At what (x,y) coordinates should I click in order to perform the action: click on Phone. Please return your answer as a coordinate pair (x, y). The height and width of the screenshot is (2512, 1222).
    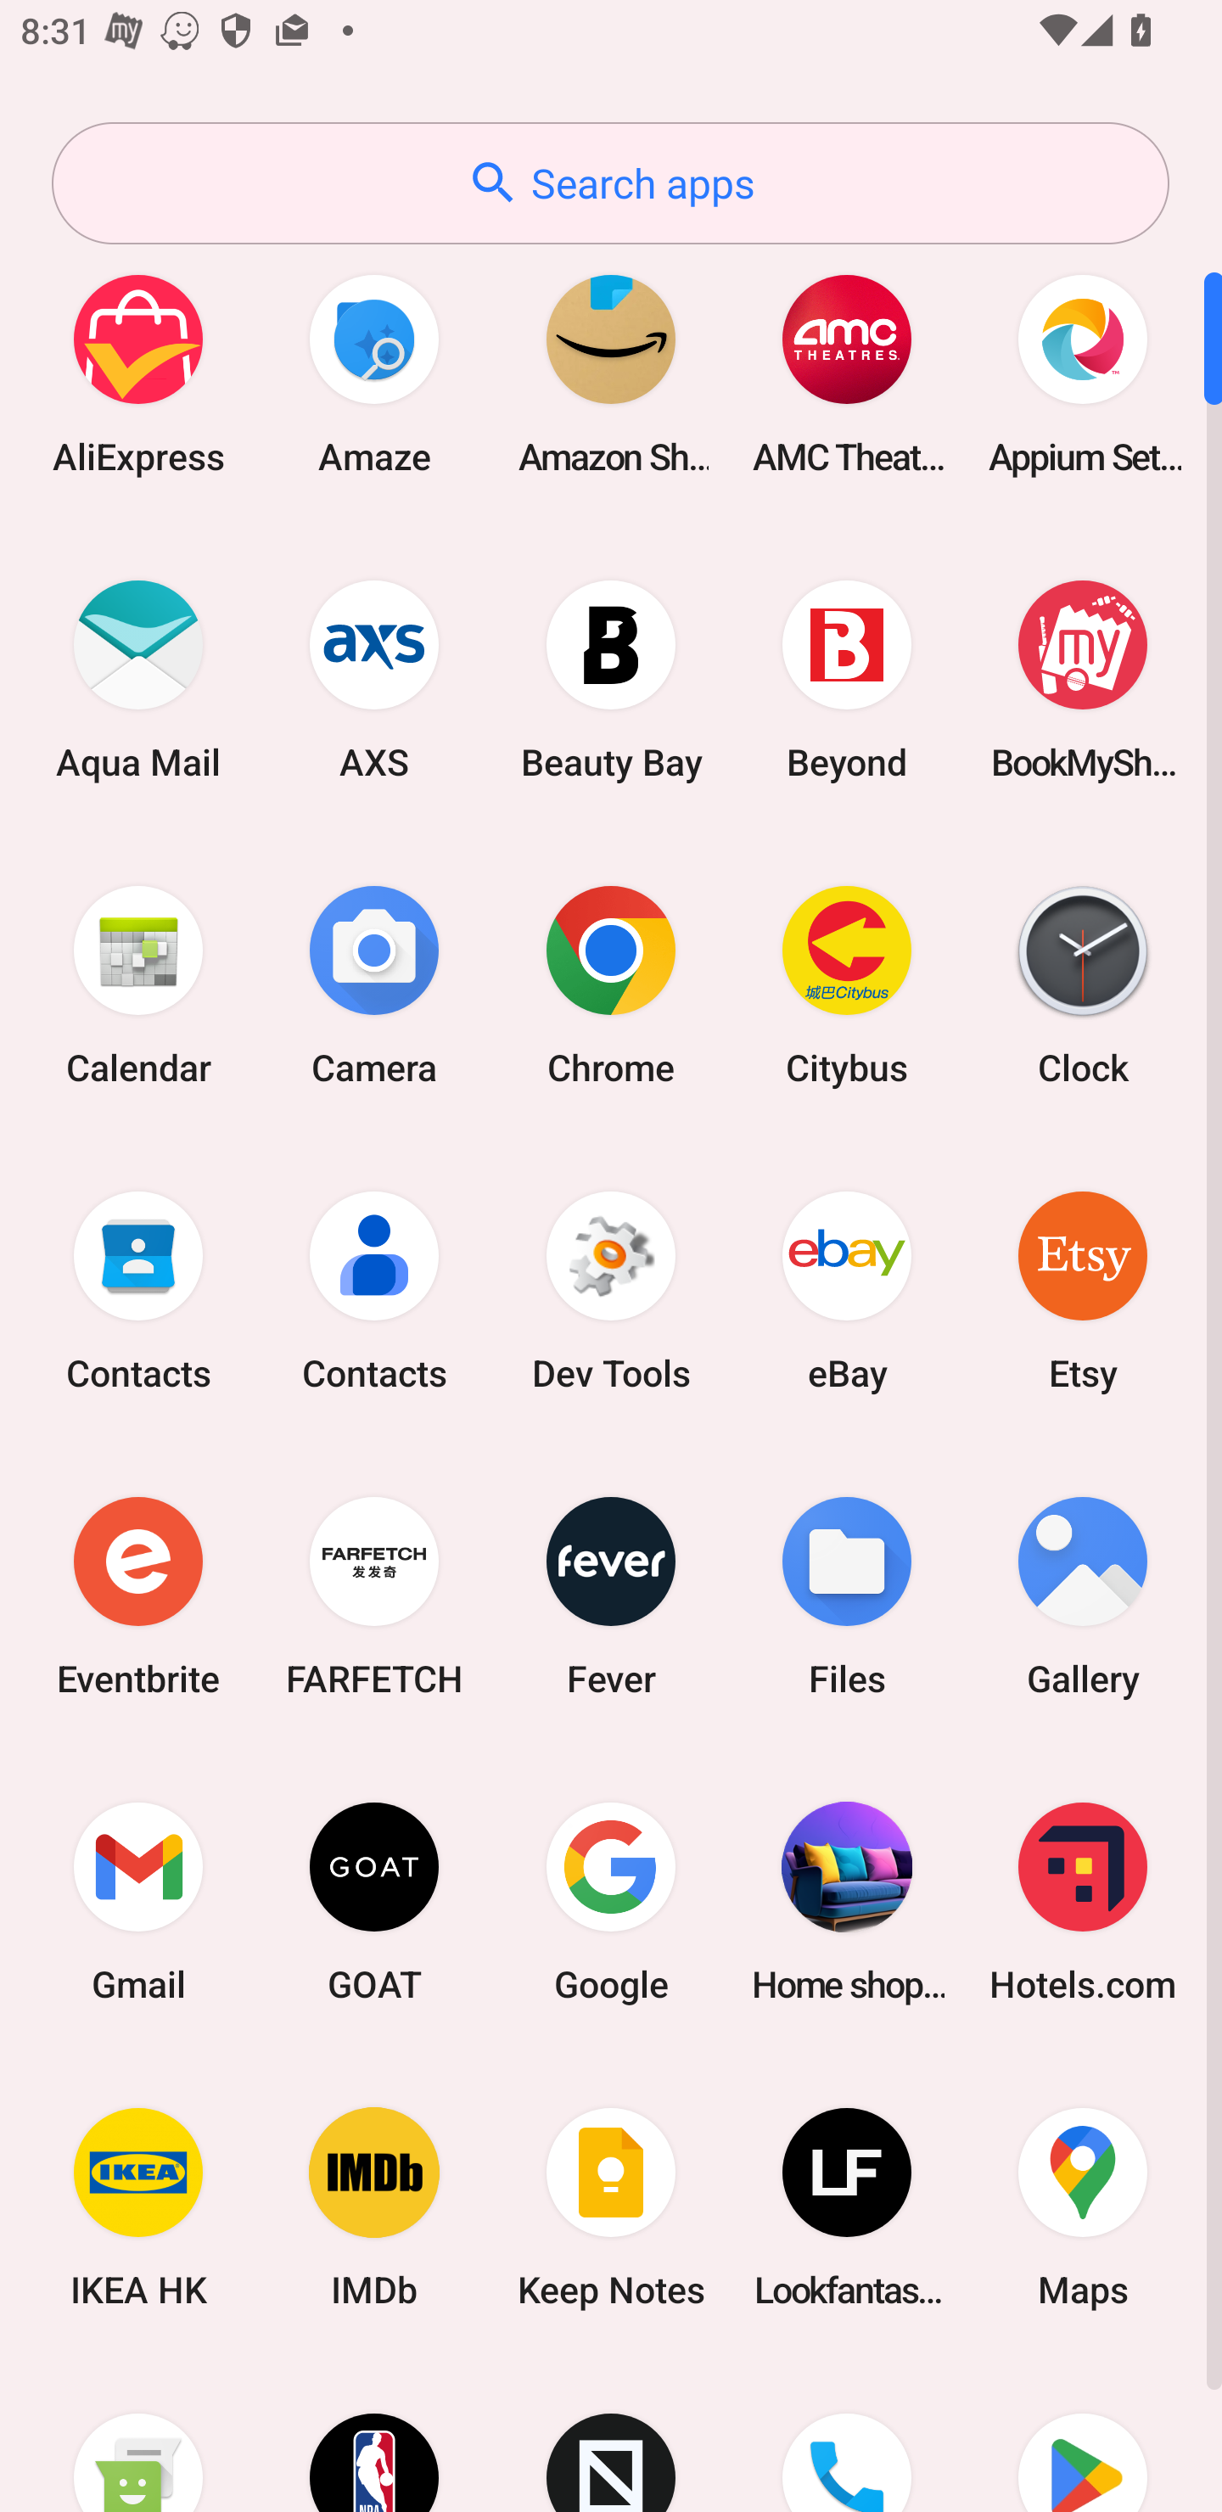
    Looking at the image, I should click on (847, 2436).